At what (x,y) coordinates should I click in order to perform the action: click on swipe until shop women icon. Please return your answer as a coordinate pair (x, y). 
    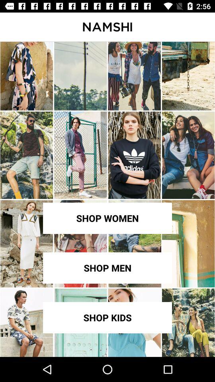
    Looking at the image, I should click on (107, 218).